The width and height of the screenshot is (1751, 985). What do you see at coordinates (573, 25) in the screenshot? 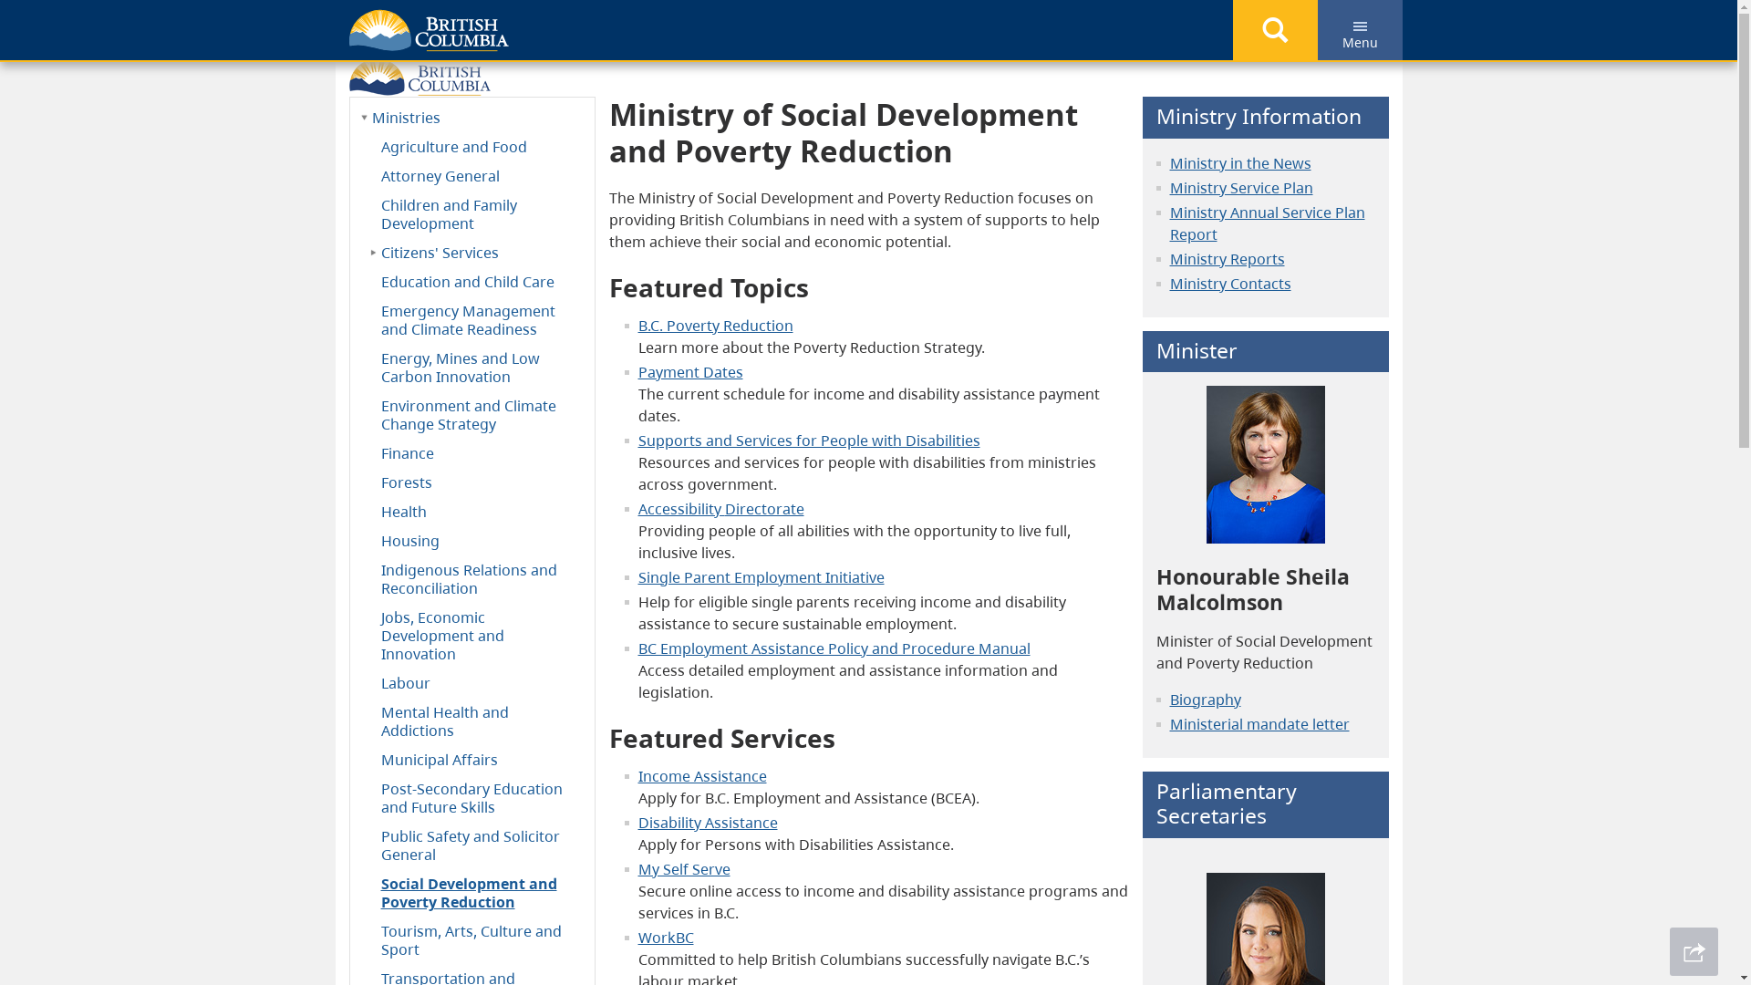
I see `British Columbians and our governments` at bounding box center [573, 25].